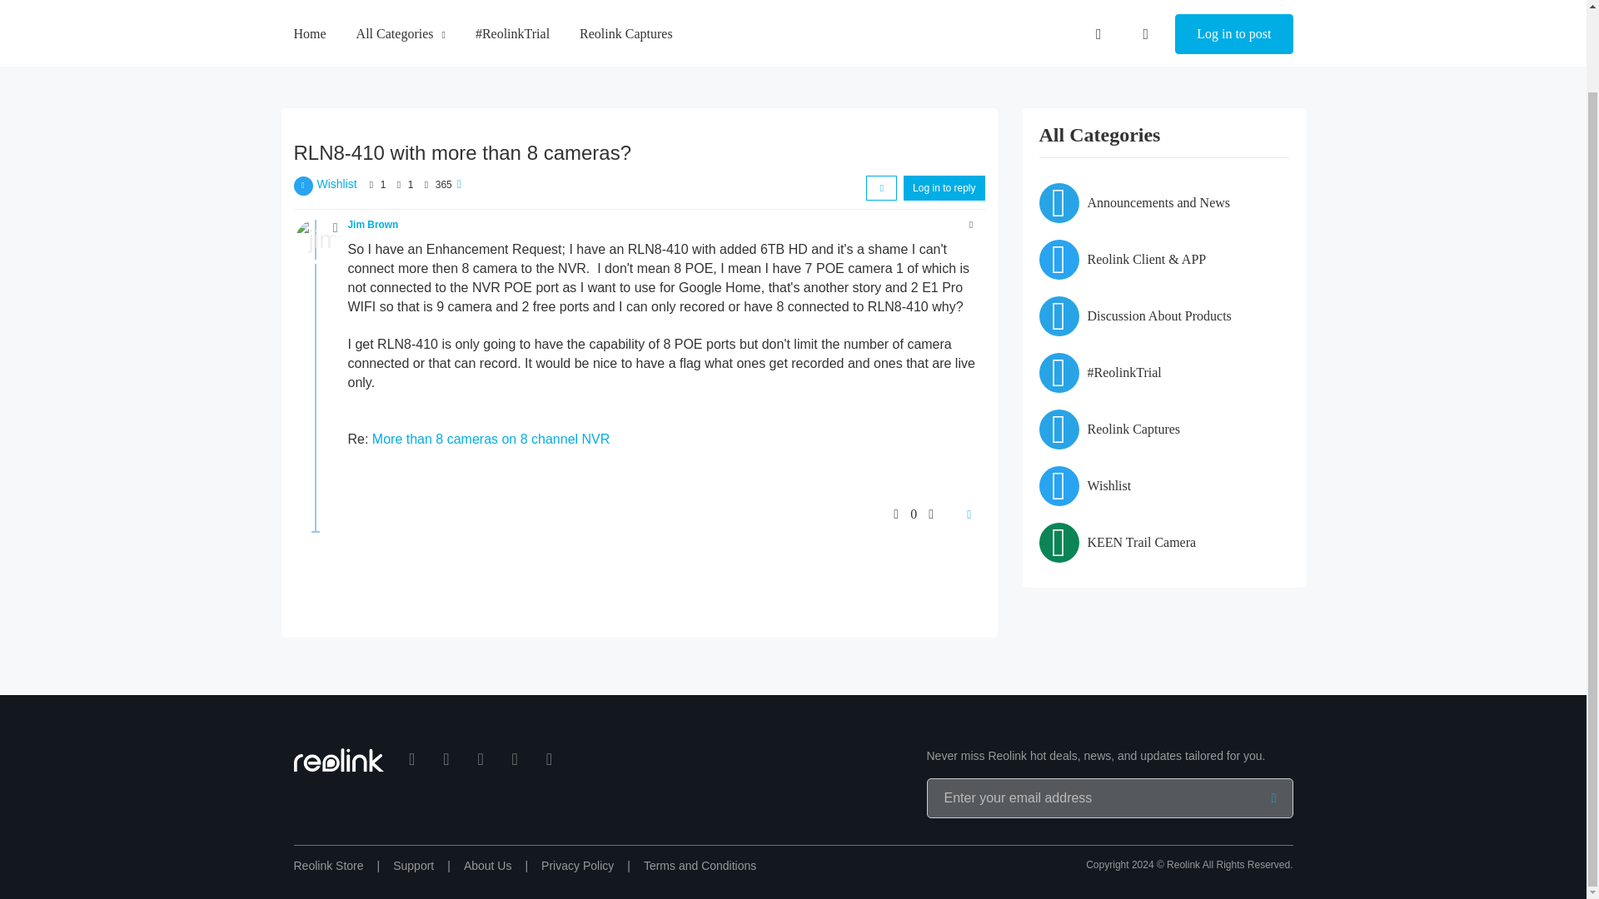  What do you see at coordinates (881, 187) in the screenshot?
I see `Sort by` at bounding box center [881, 187].